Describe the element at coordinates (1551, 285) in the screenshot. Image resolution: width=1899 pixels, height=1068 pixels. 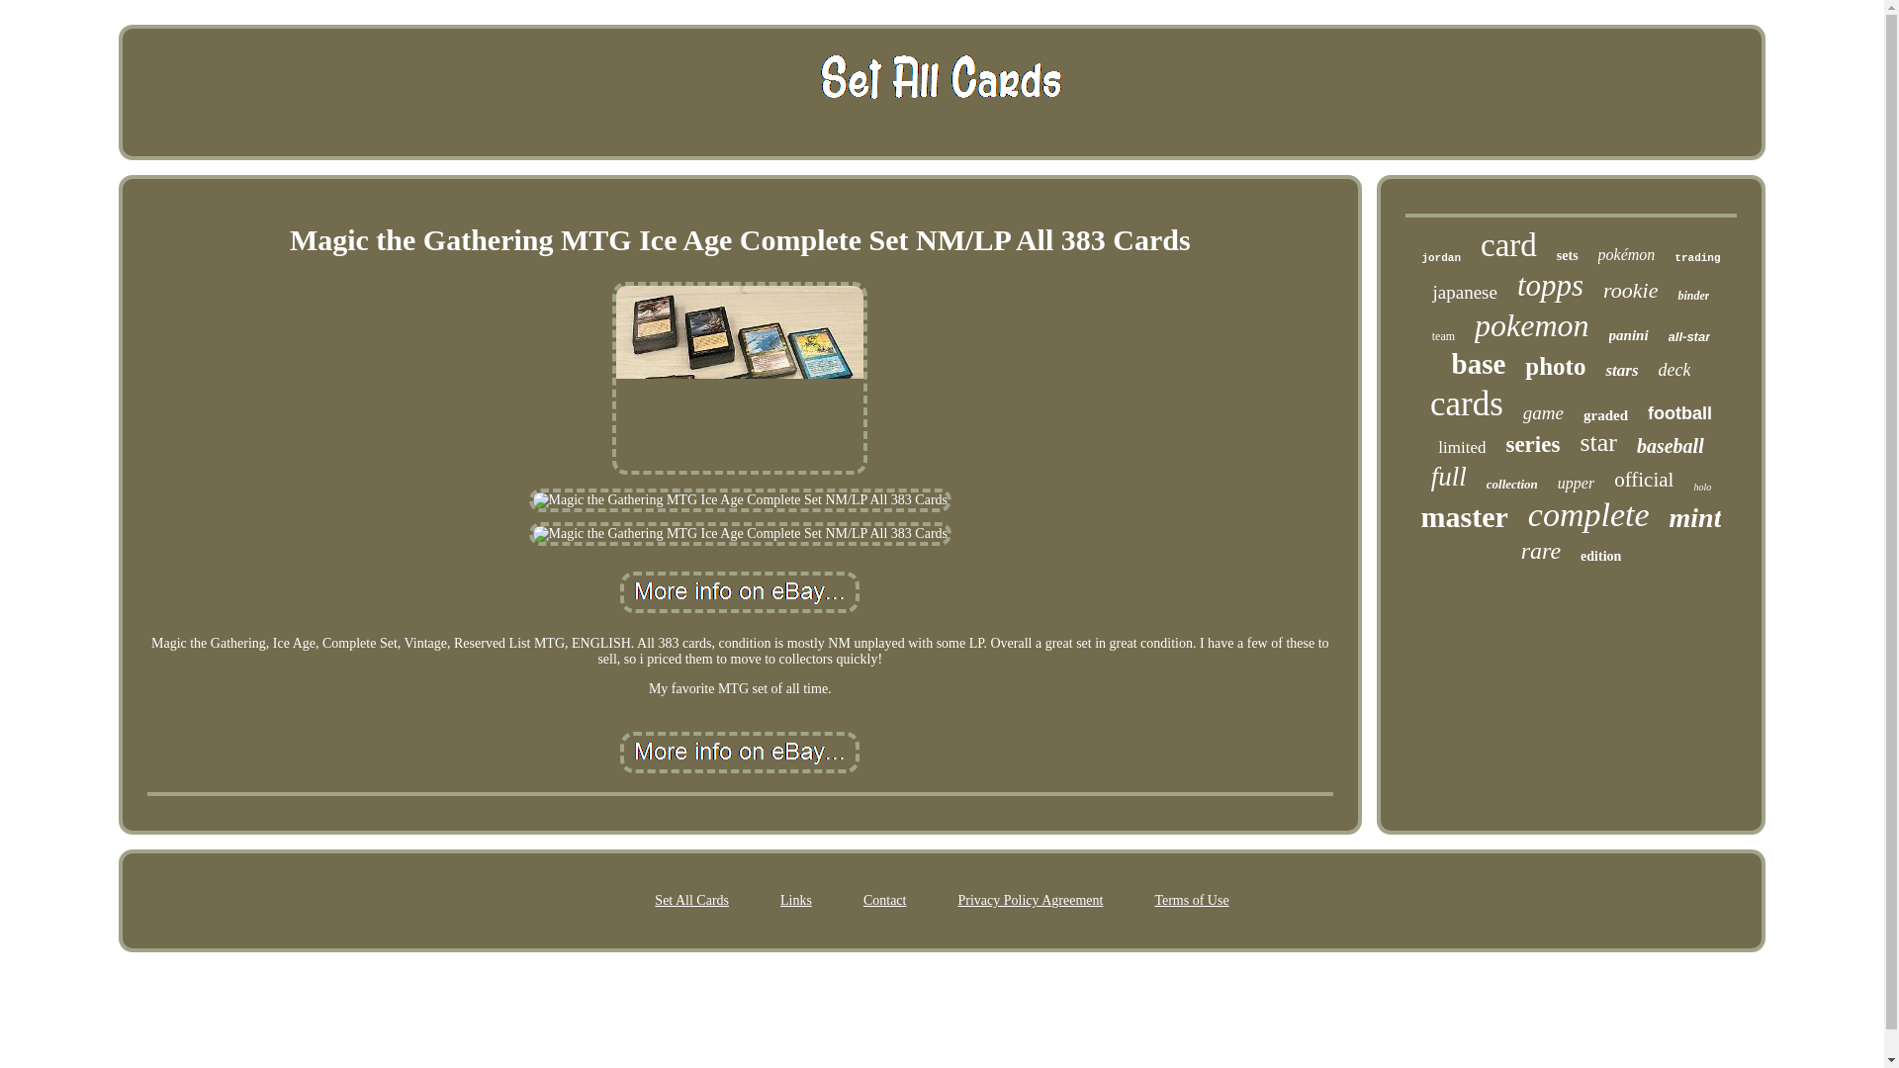
I see `topps` at that location.